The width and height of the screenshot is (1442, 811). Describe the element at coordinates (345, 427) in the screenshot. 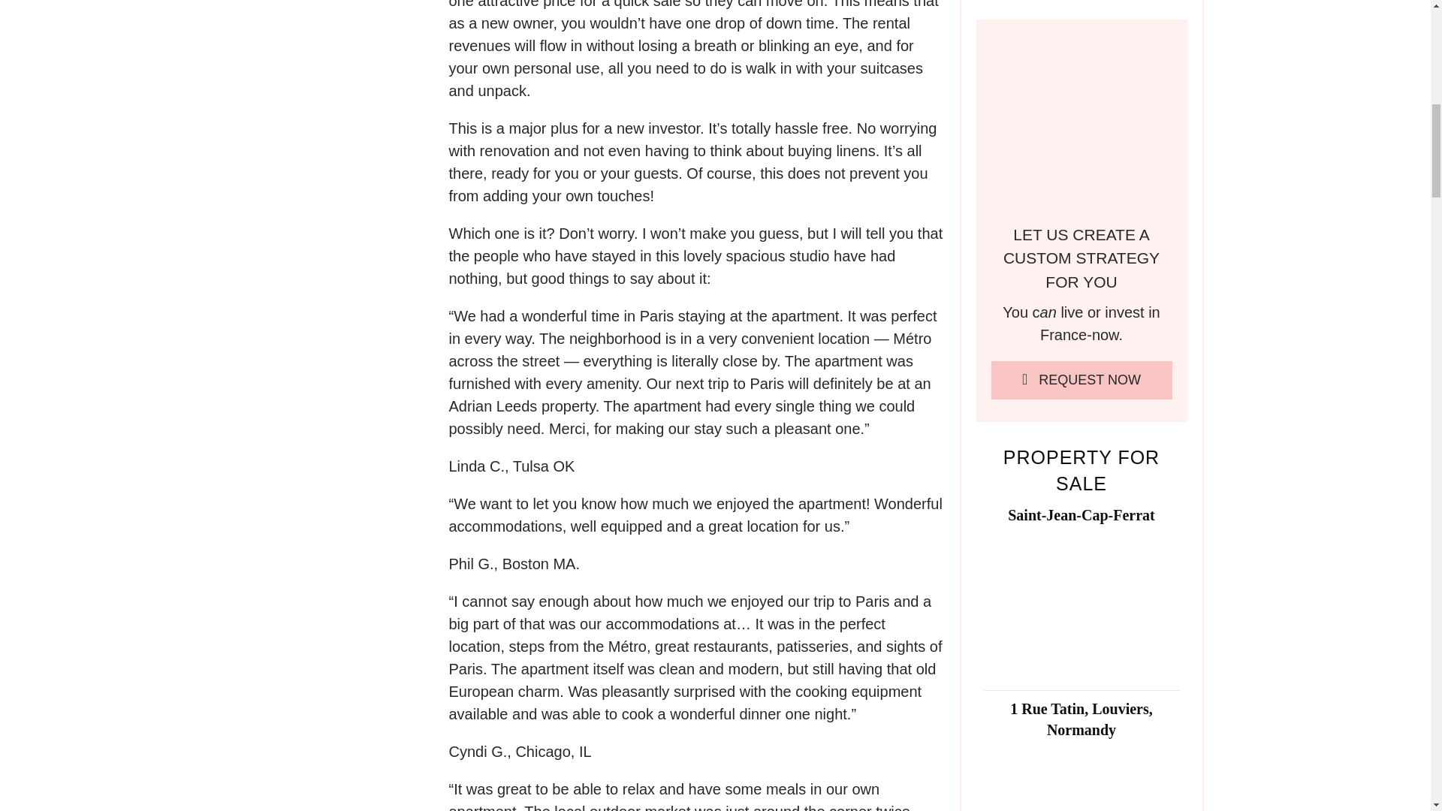

I see `Le Grand Ciel` at that location.